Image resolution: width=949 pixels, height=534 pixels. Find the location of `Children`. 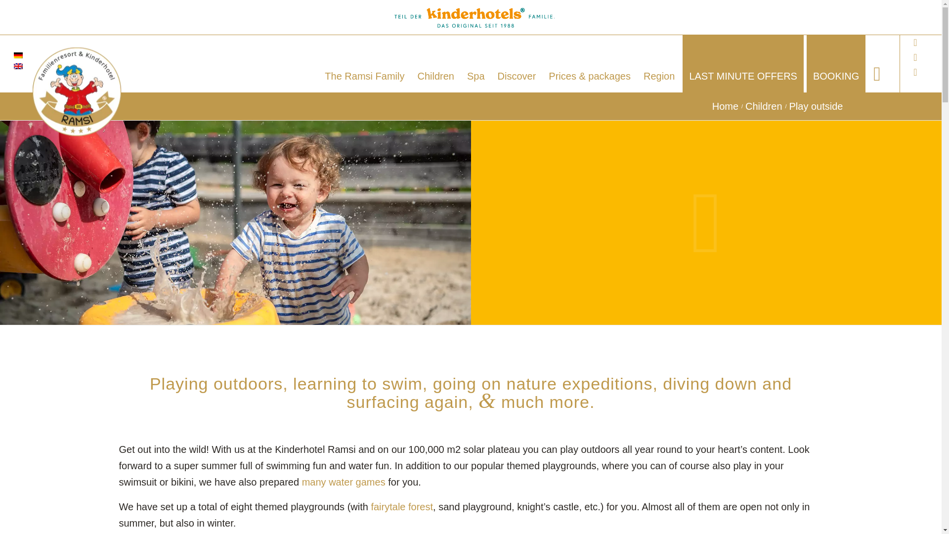

Children is located at coordinates (764, 106).